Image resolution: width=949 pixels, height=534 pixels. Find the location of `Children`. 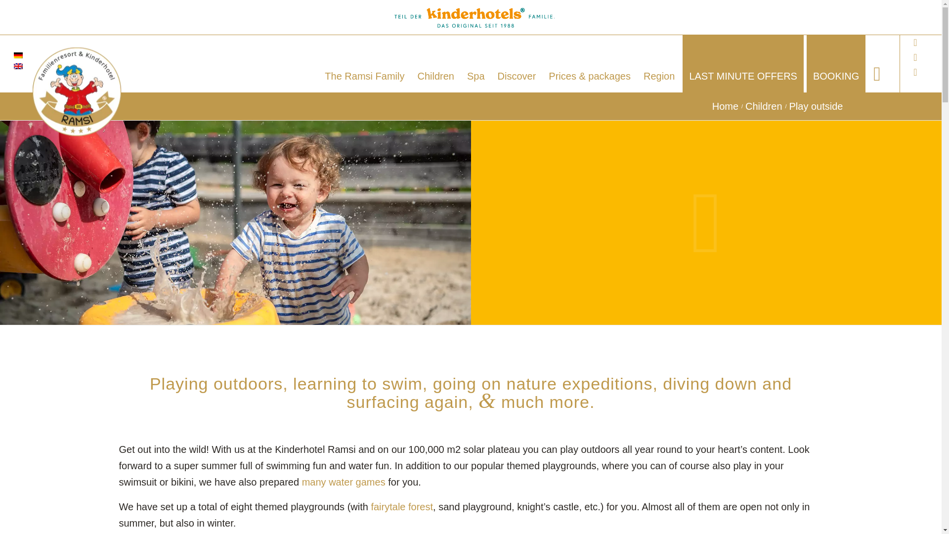

Children is located at coordinates (764, 106).